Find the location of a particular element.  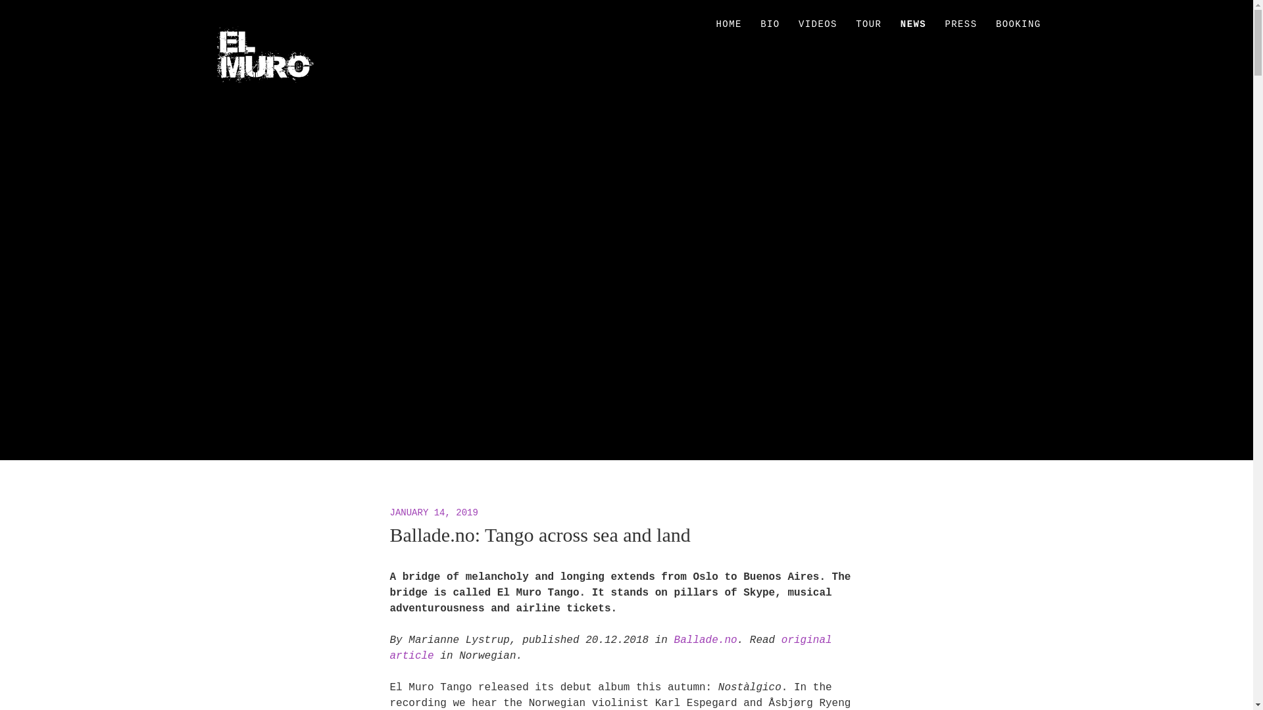

original article is located at coordinates (610, 648).